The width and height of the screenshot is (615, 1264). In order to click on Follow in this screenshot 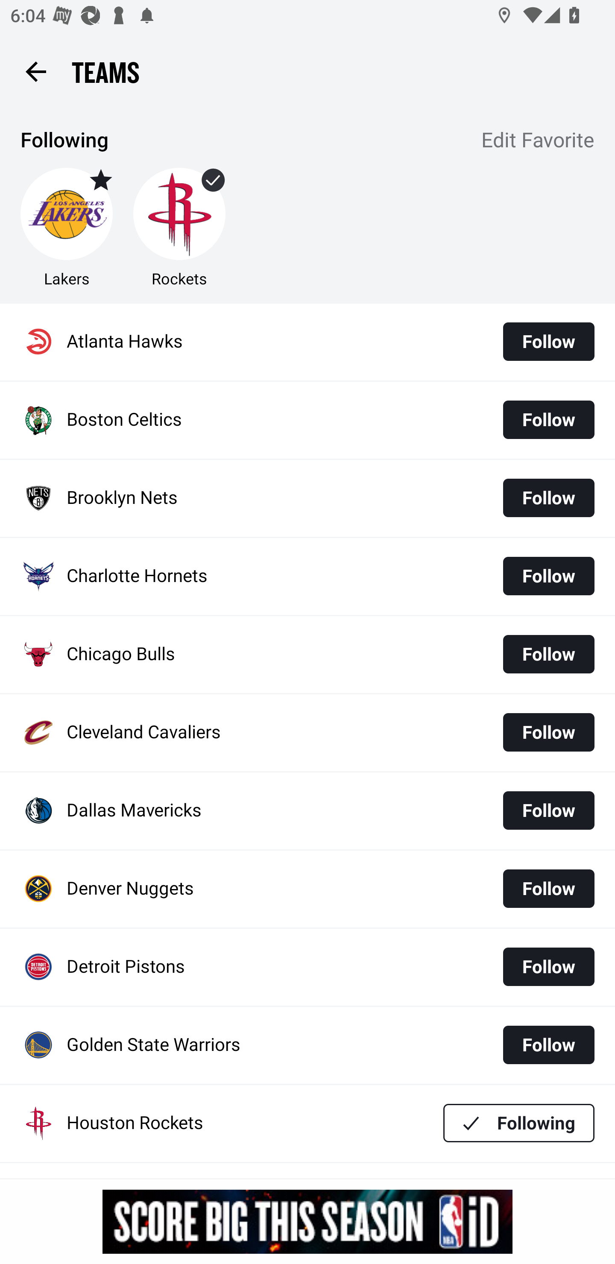, I will do `click(548, 888)`.